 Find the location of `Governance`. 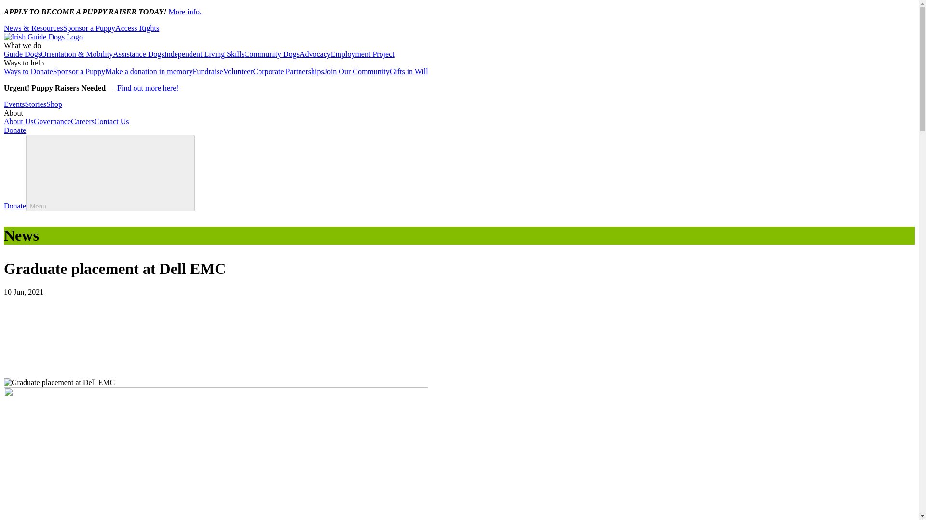

Governance is located at coordinates (52, 121).